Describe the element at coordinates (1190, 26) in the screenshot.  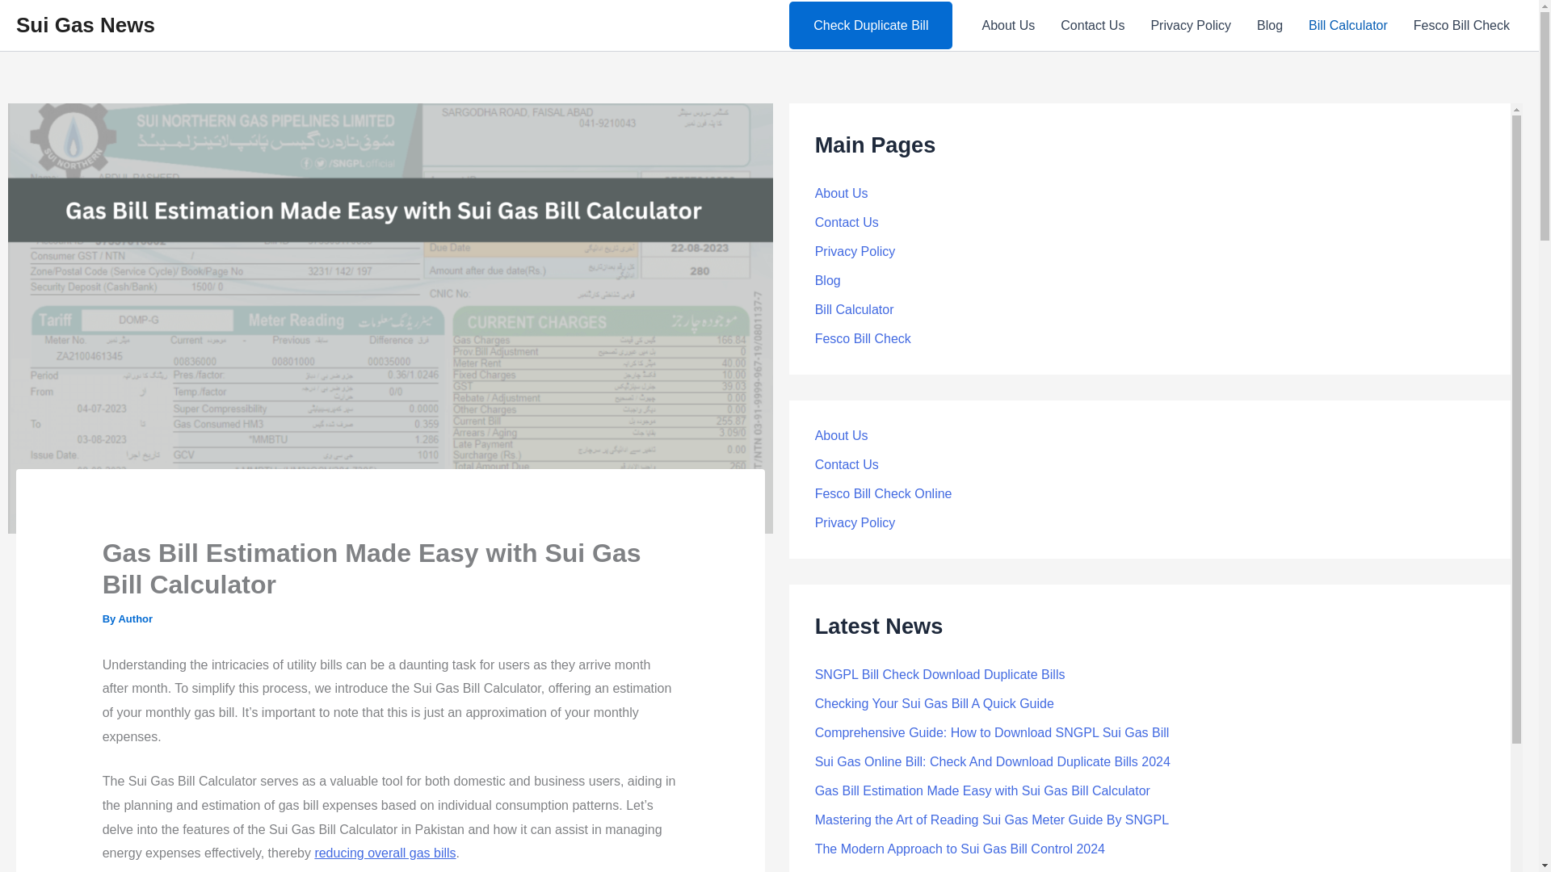
I see `Privacy Policy` at that location.